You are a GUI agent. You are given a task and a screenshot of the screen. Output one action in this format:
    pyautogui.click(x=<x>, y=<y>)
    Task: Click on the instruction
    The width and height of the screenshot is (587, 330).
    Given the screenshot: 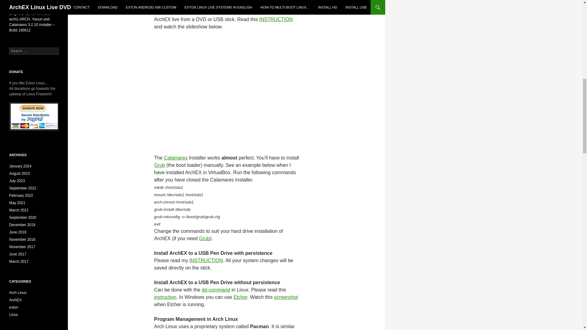 What is the action you would take?
    pyautogui.click(x=165, y=297)
    